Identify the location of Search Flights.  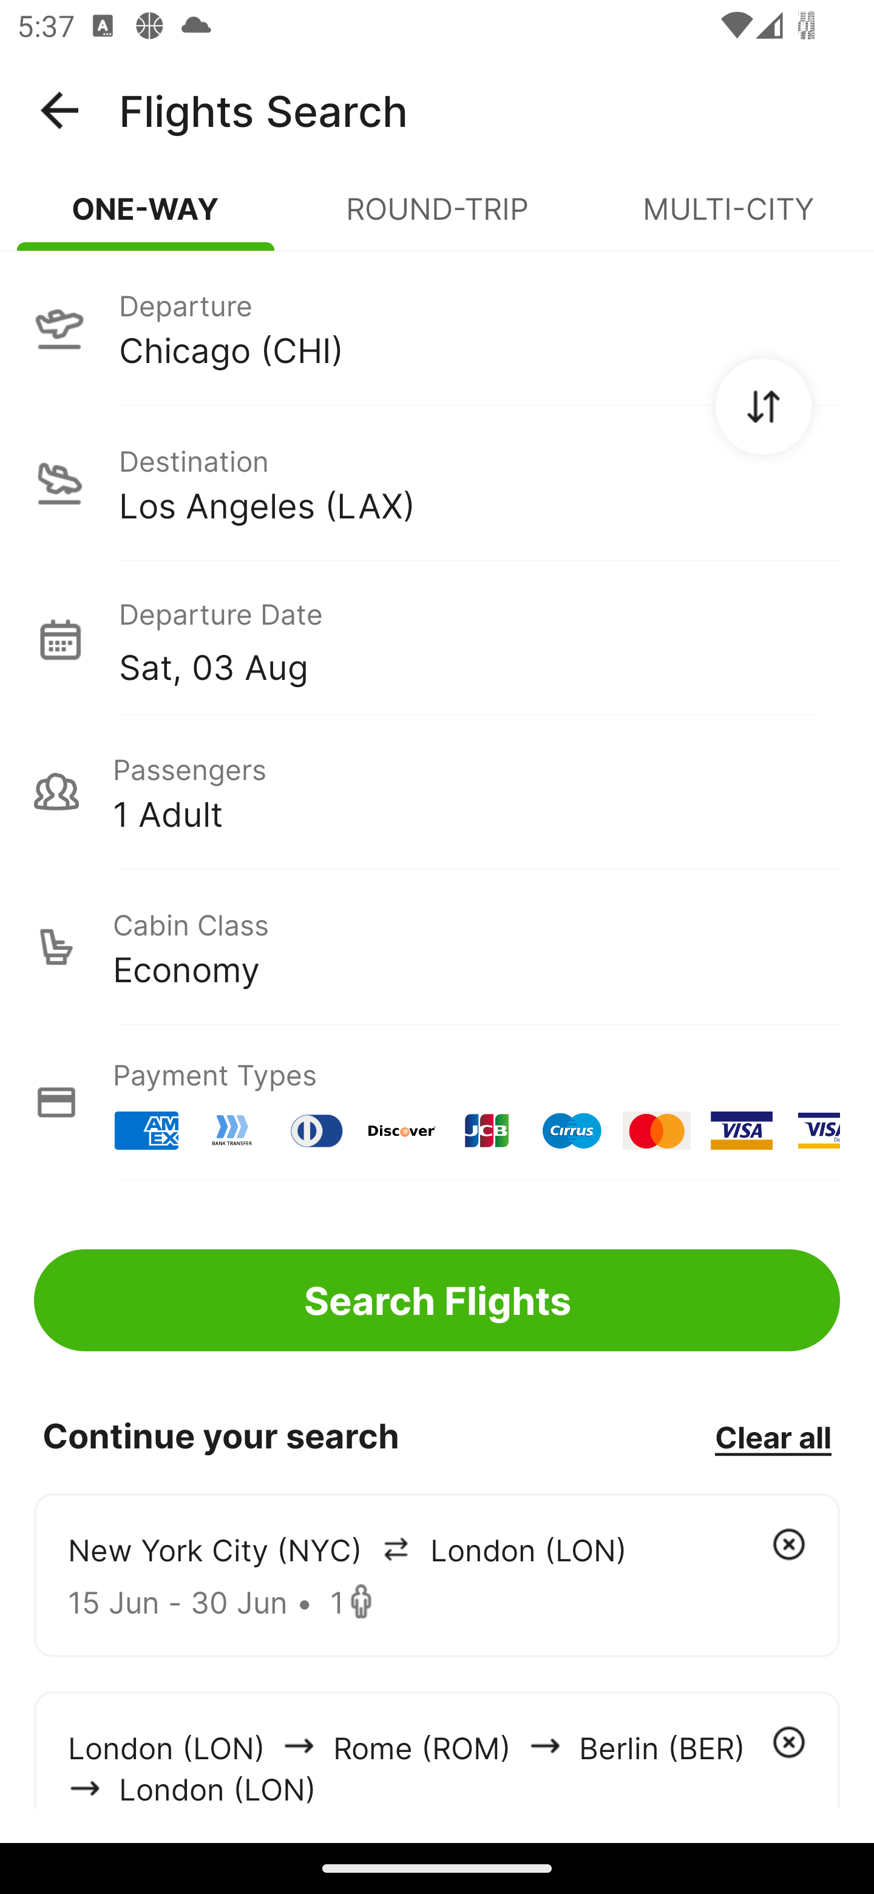
(437, 1300).